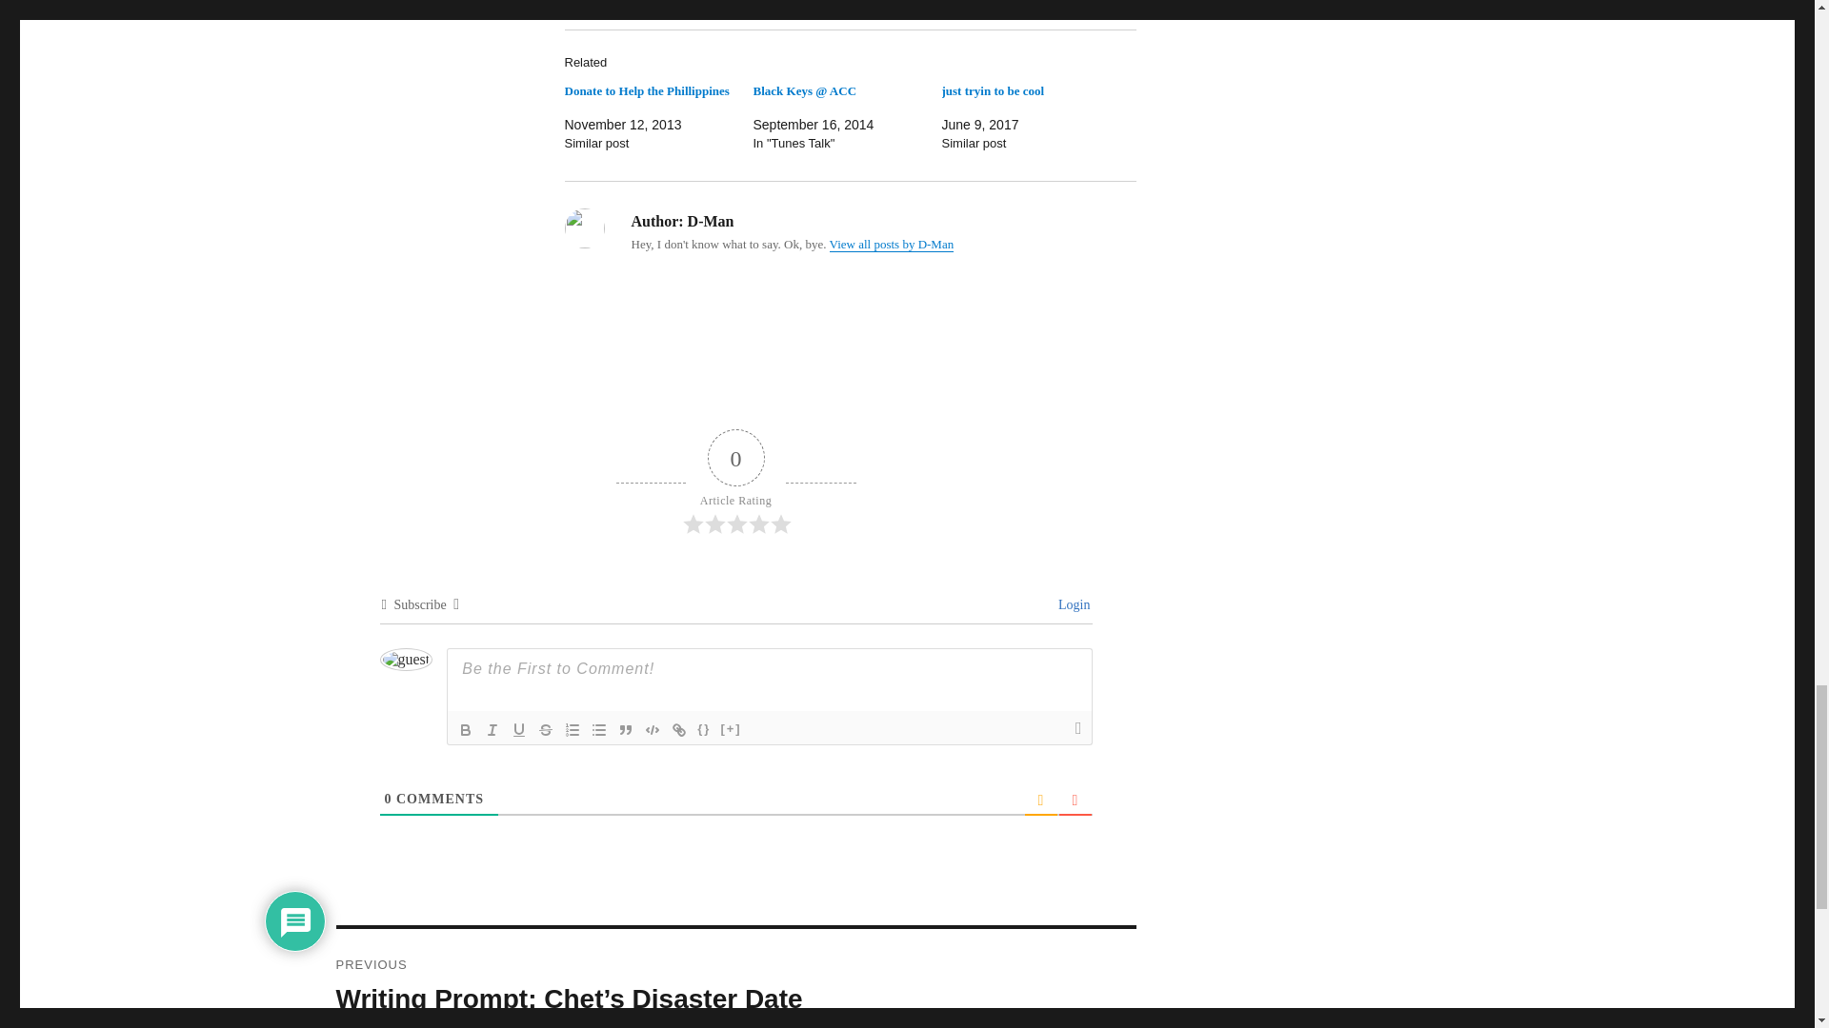 This screenshot has width=1829, height=1028. What do you see at coordinates (465, 729) in the screenshot?
I see `Bold` at bounding box center [465, 729].